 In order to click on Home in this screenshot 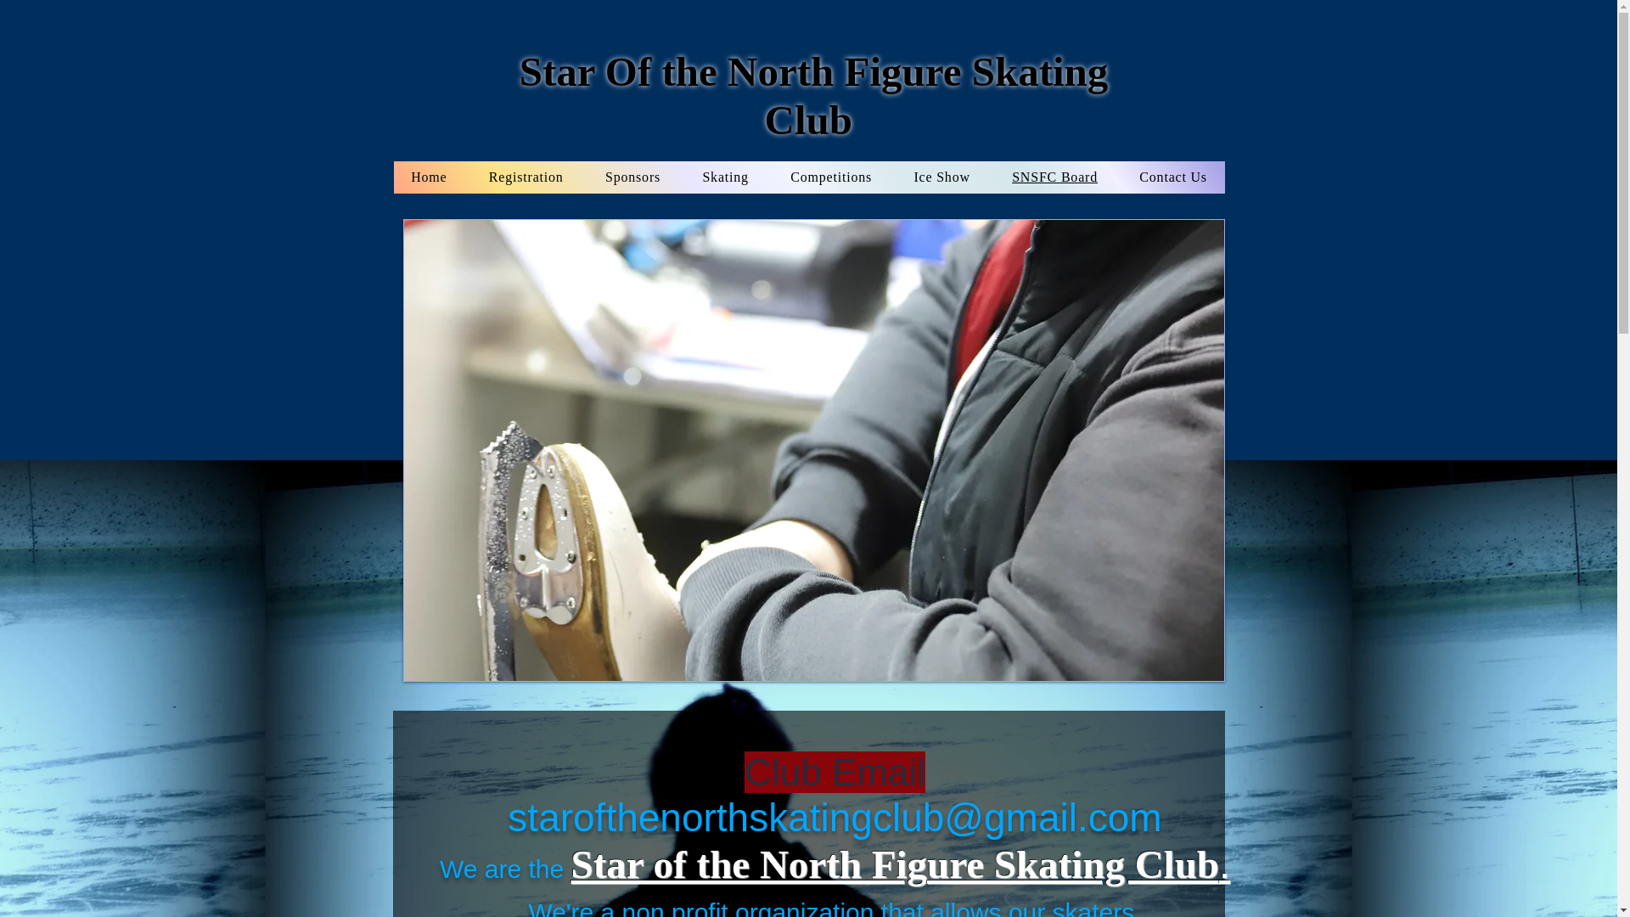, I will do `click(430, 177)`.